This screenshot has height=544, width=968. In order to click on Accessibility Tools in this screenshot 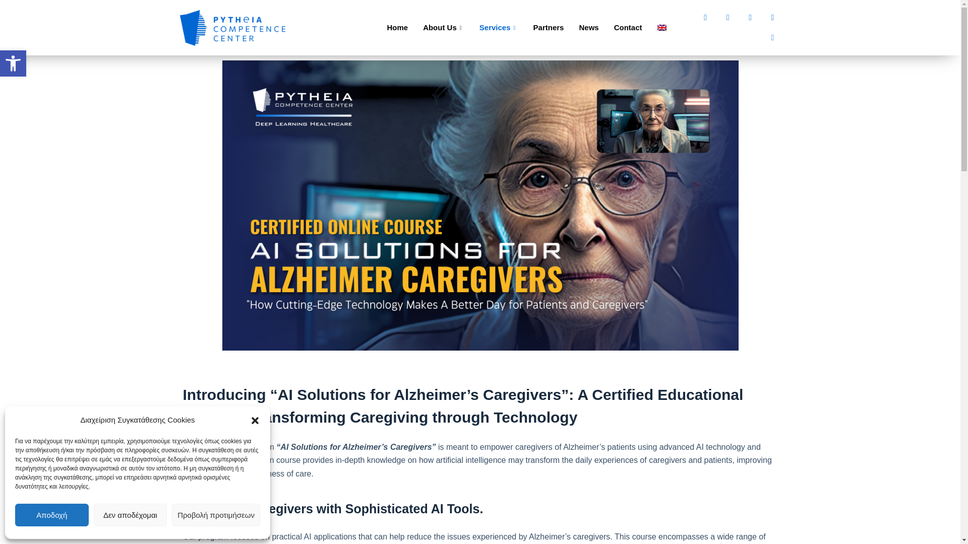, I will do `click(499, 28)`.